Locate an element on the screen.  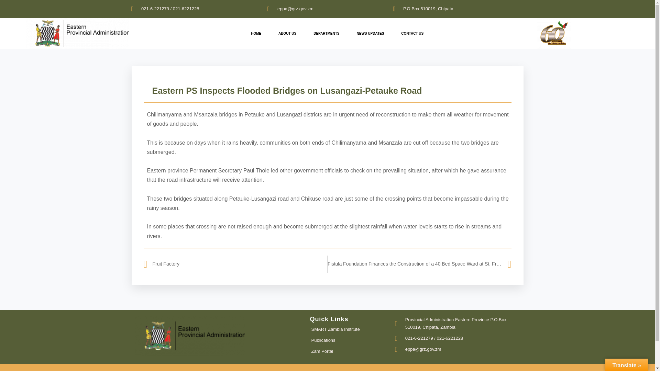
ABOUT US is located at coordinates (287, 33).